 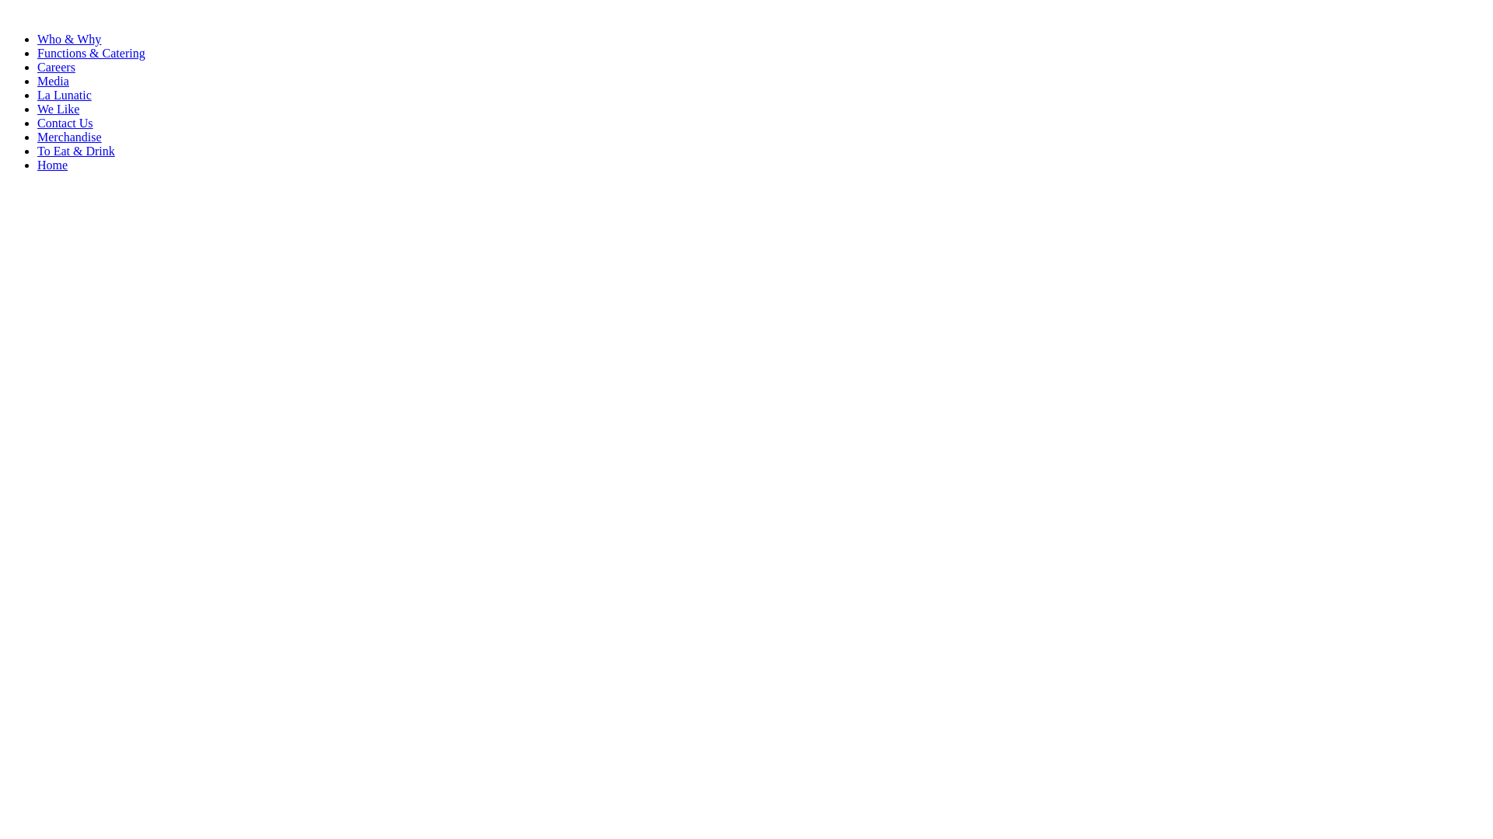 What do you see at coordinates (70, 137) in the screenshot?
I see `Merchandise` at bounding box center [70, 137].